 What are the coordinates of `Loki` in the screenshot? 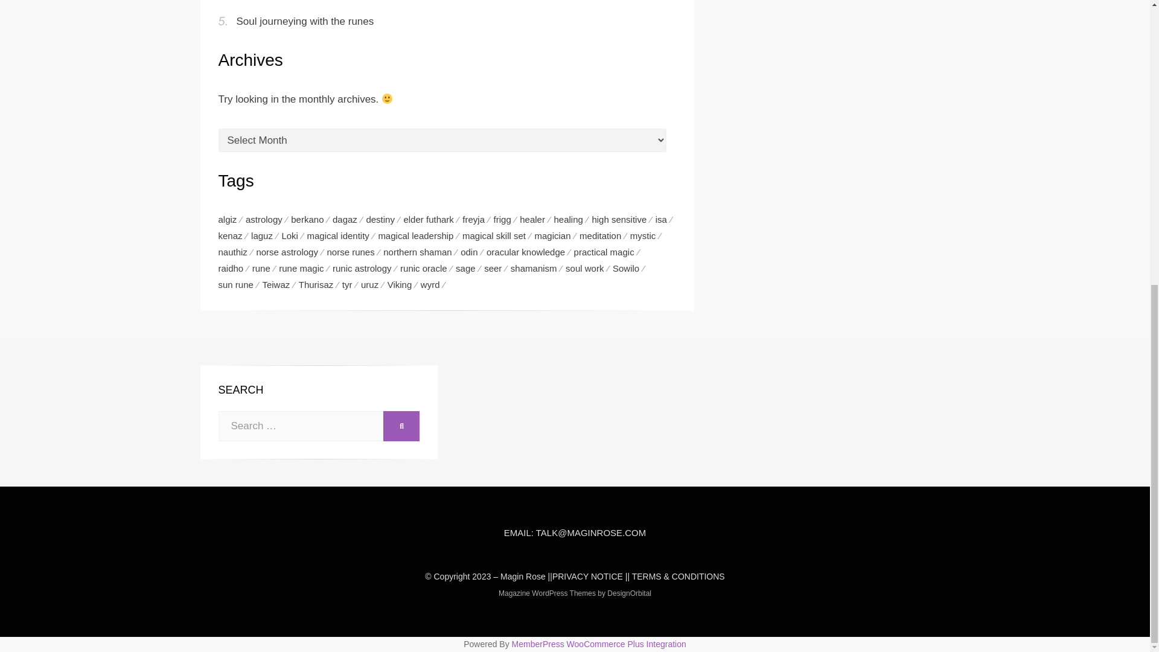 It's located at (294, 235).